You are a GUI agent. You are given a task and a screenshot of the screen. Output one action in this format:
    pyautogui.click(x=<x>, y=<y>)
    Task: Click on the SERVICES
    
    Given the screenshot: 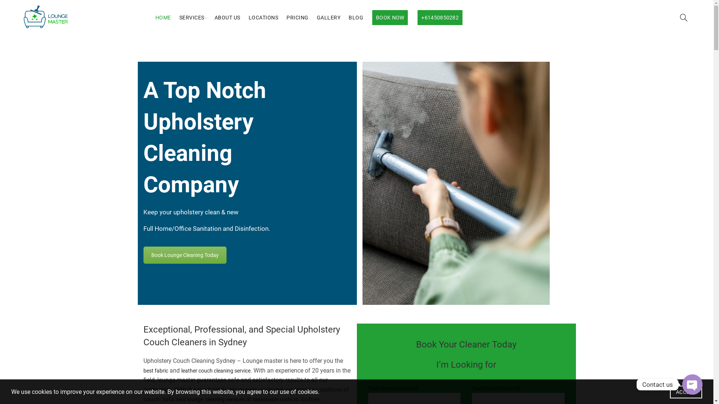 What is the action you would take?
    pyautogui.click(x=192, y=18)
    